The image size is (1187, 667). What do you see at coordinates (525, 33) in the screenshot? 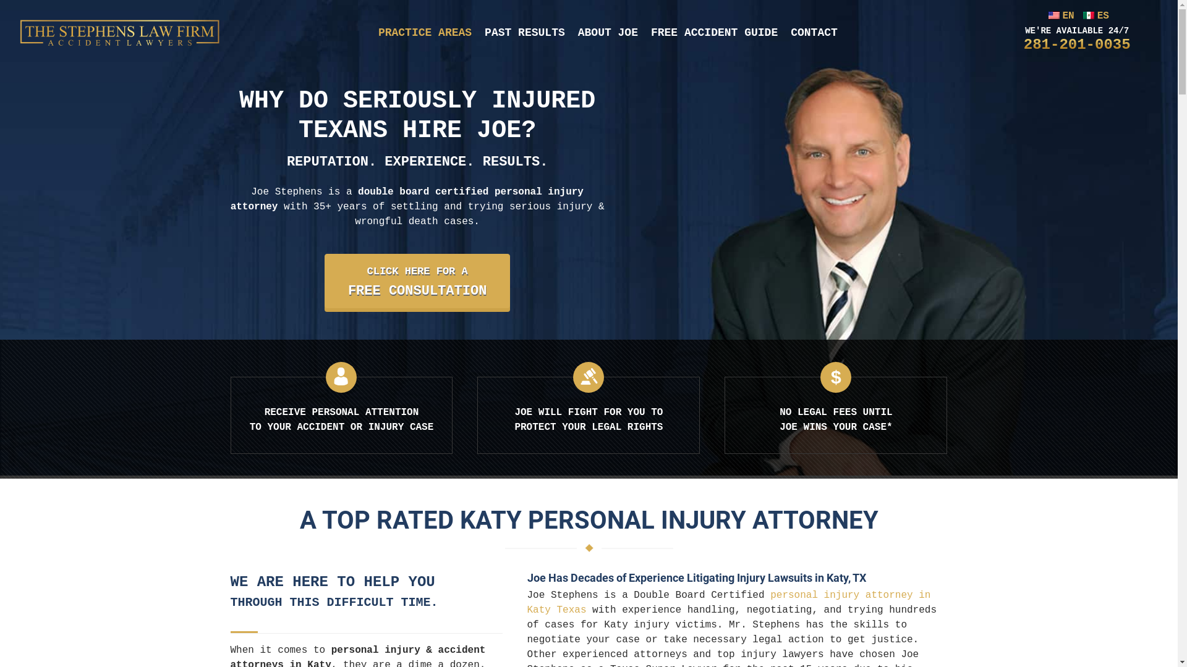
I see `PAST RESULTS` at bounding box center [525, 33].